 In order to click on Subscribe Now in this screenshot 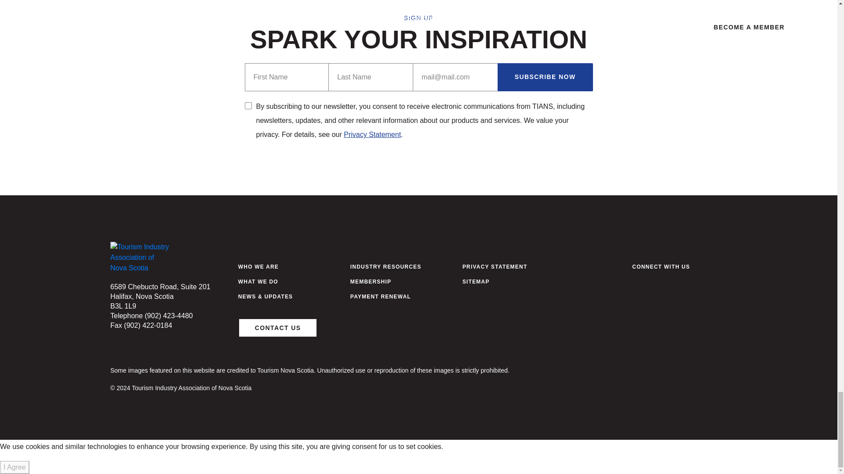, I will do `click(545, 77)`.